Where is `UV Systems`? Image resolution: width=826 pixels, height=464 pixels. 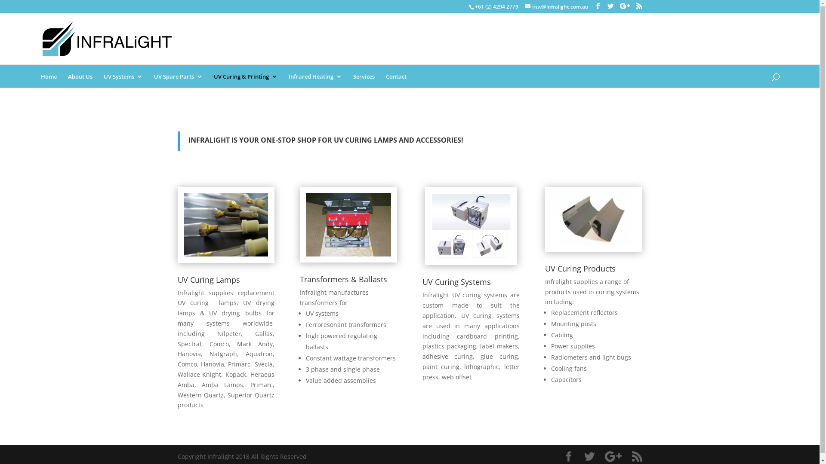 UV Systems is located at coordinates (123, 76).